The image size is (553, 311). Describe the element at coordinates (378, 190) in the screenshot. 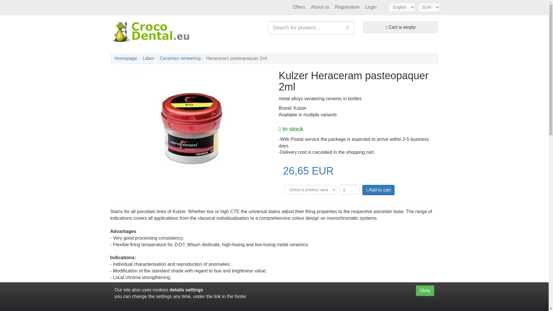

I see `Add to cart` at that location.